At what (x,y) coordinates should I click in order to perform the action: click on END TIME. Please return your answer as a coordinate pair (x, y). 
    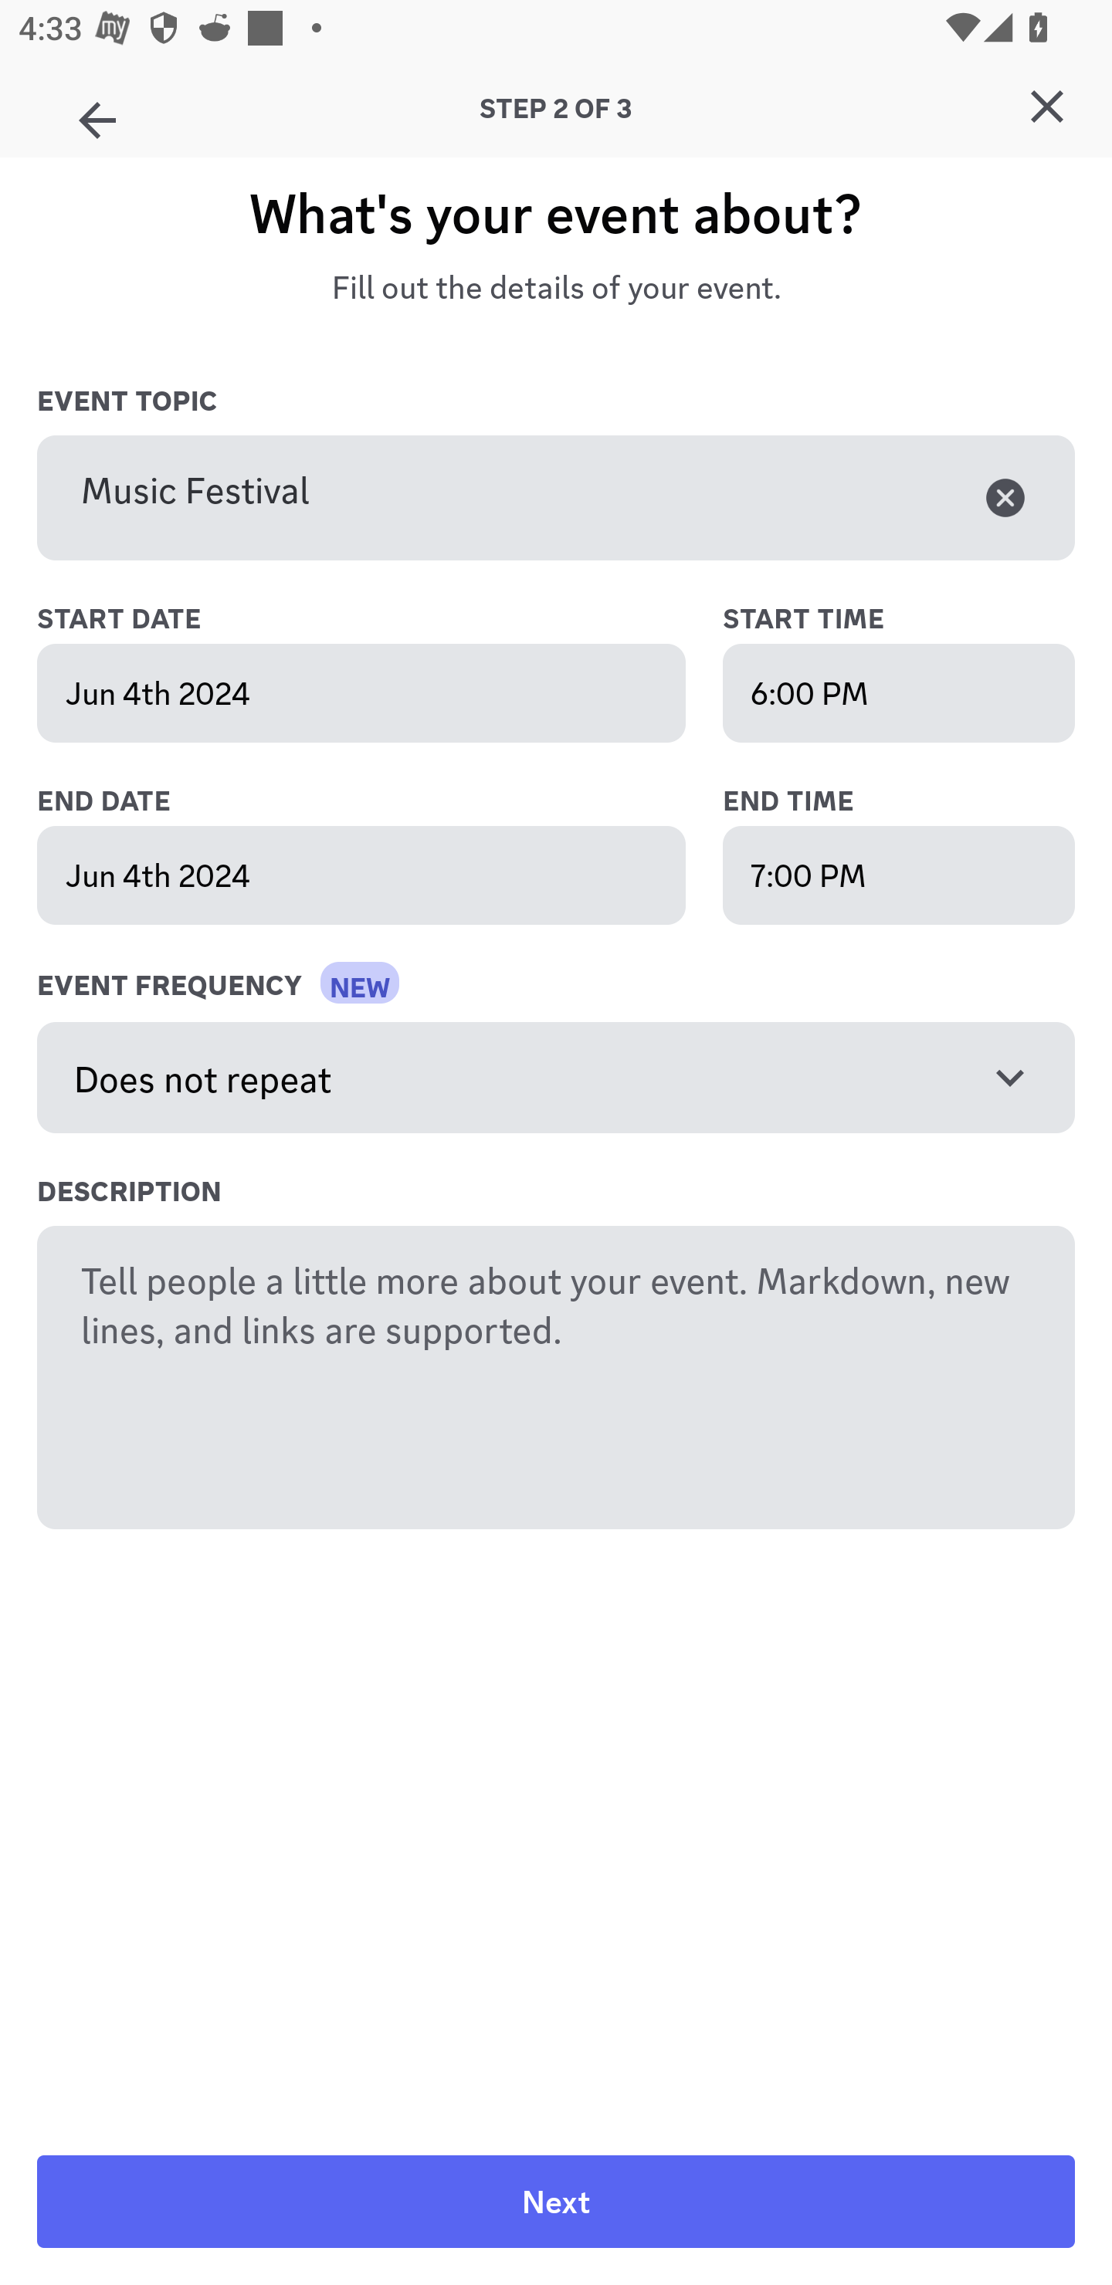
    Looking at the image, I should click on (899, 801).